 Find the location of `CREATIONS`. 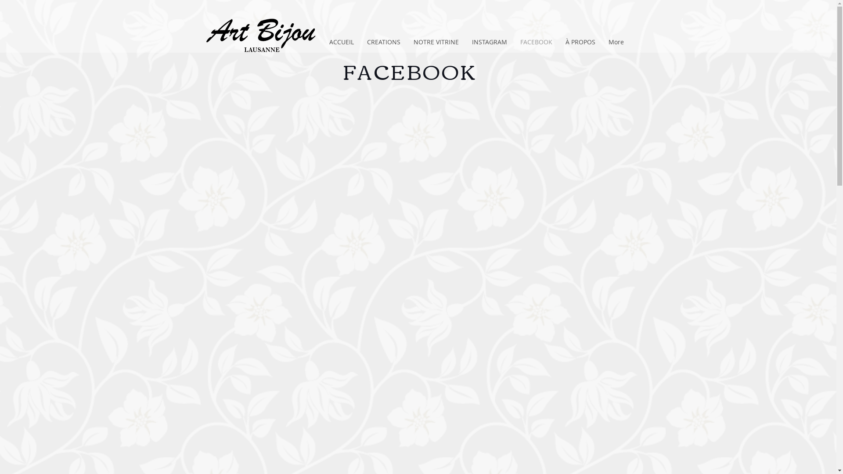

CREATIONS is located at coordinates (384, 42).